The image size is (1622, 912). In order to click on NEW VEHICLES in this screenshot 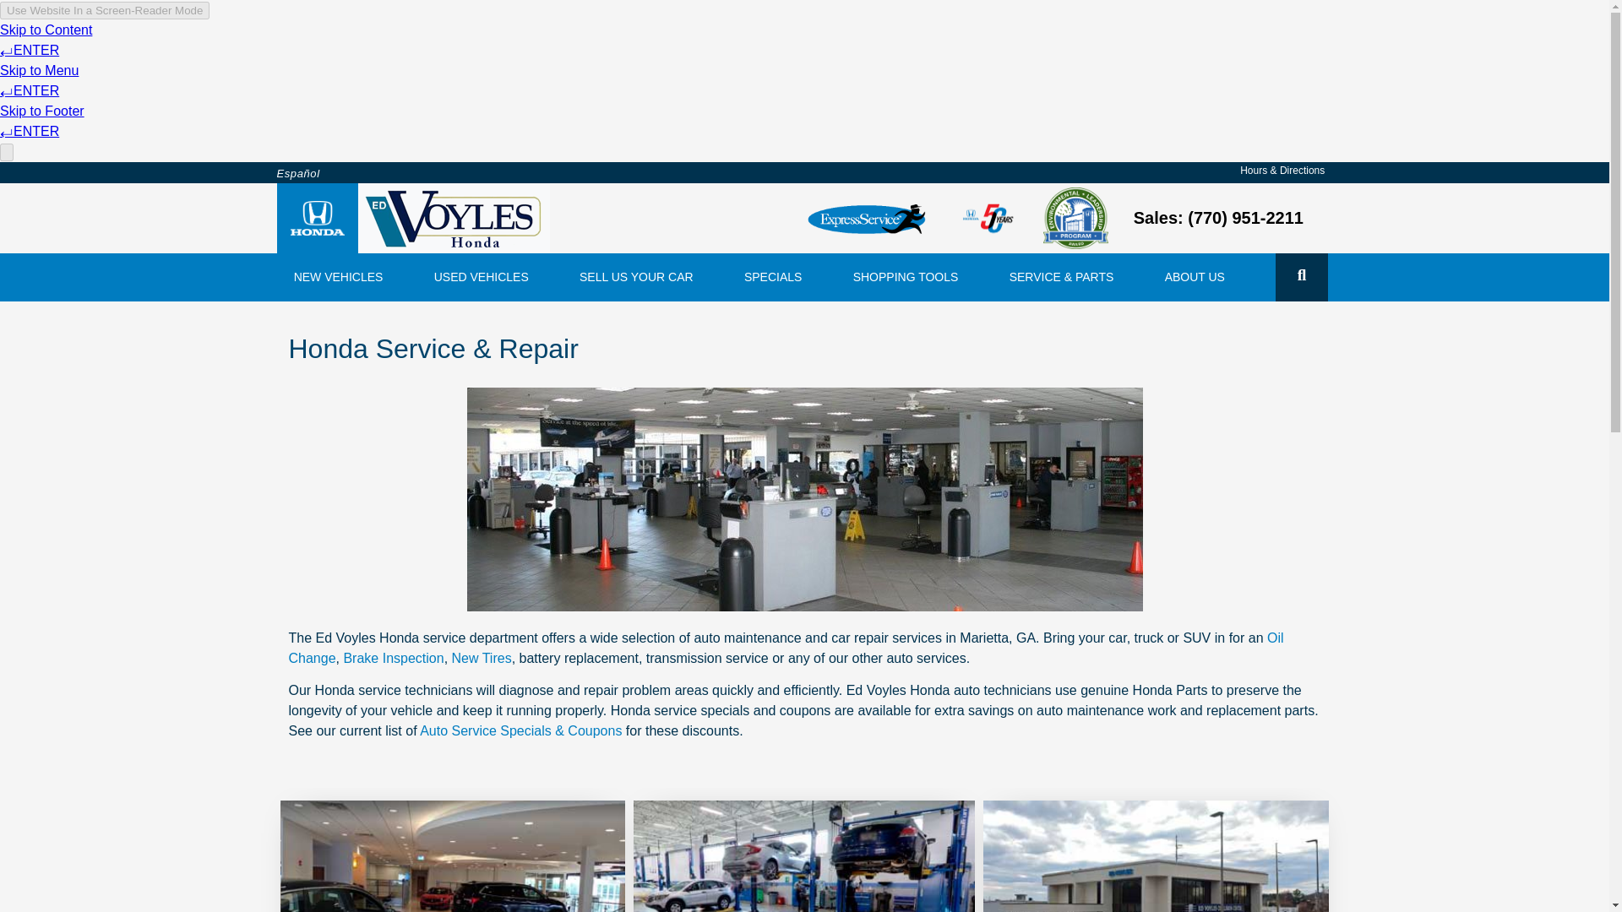, I will do `click(341, 277)`.